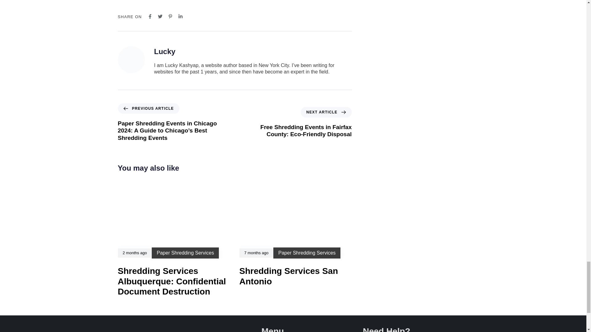 This screenshot has width=591, height=332. Describe the element at coordinates (164, 52) in the screenshot. I see `Posts by Lucky` at that location.